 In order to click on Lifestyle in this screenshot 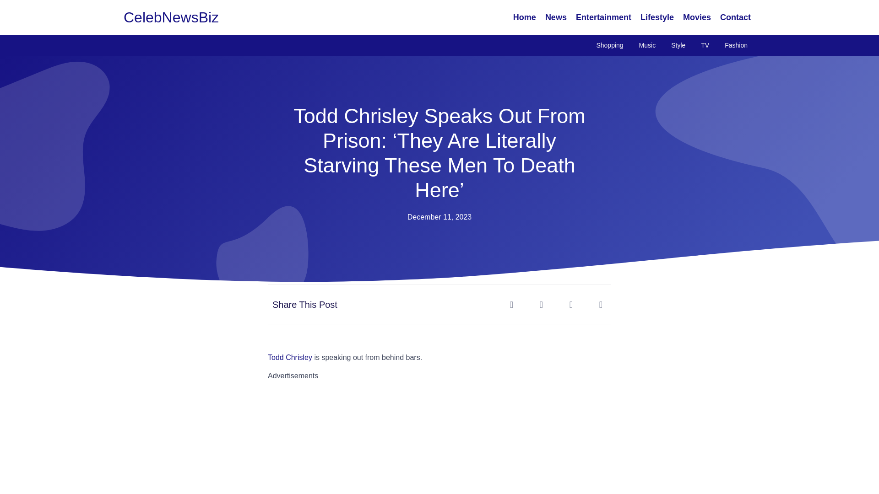, I will do `click(657, 17)`.